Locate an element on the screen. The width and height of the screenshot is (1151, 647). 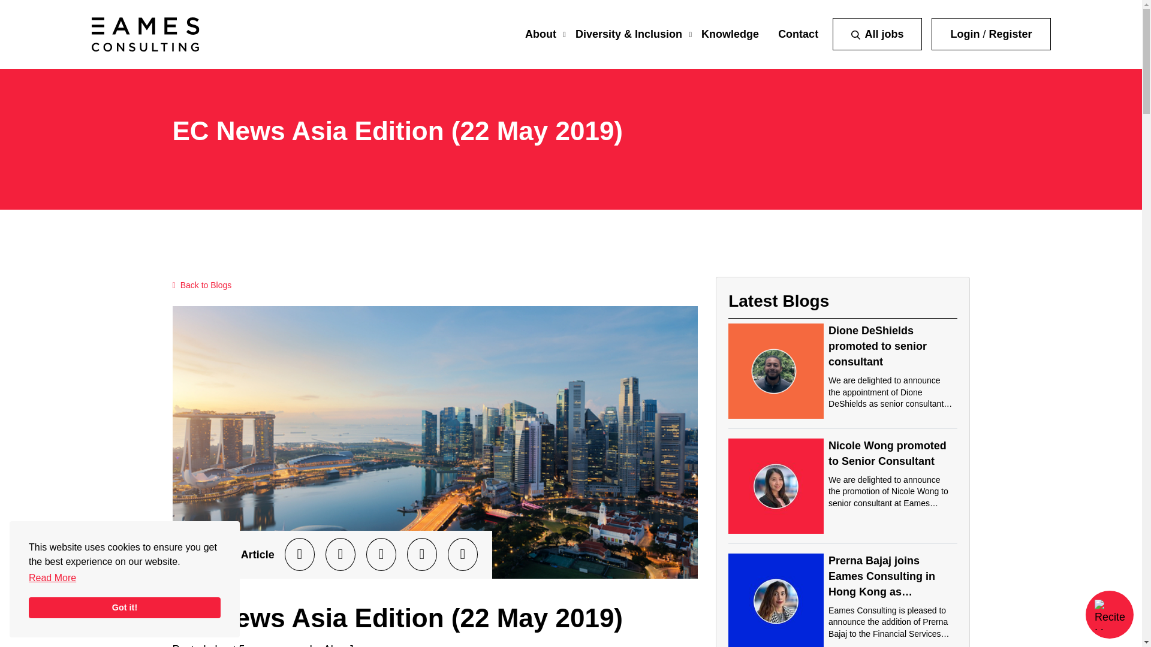
Got it! is located at coordinates (125, 607).